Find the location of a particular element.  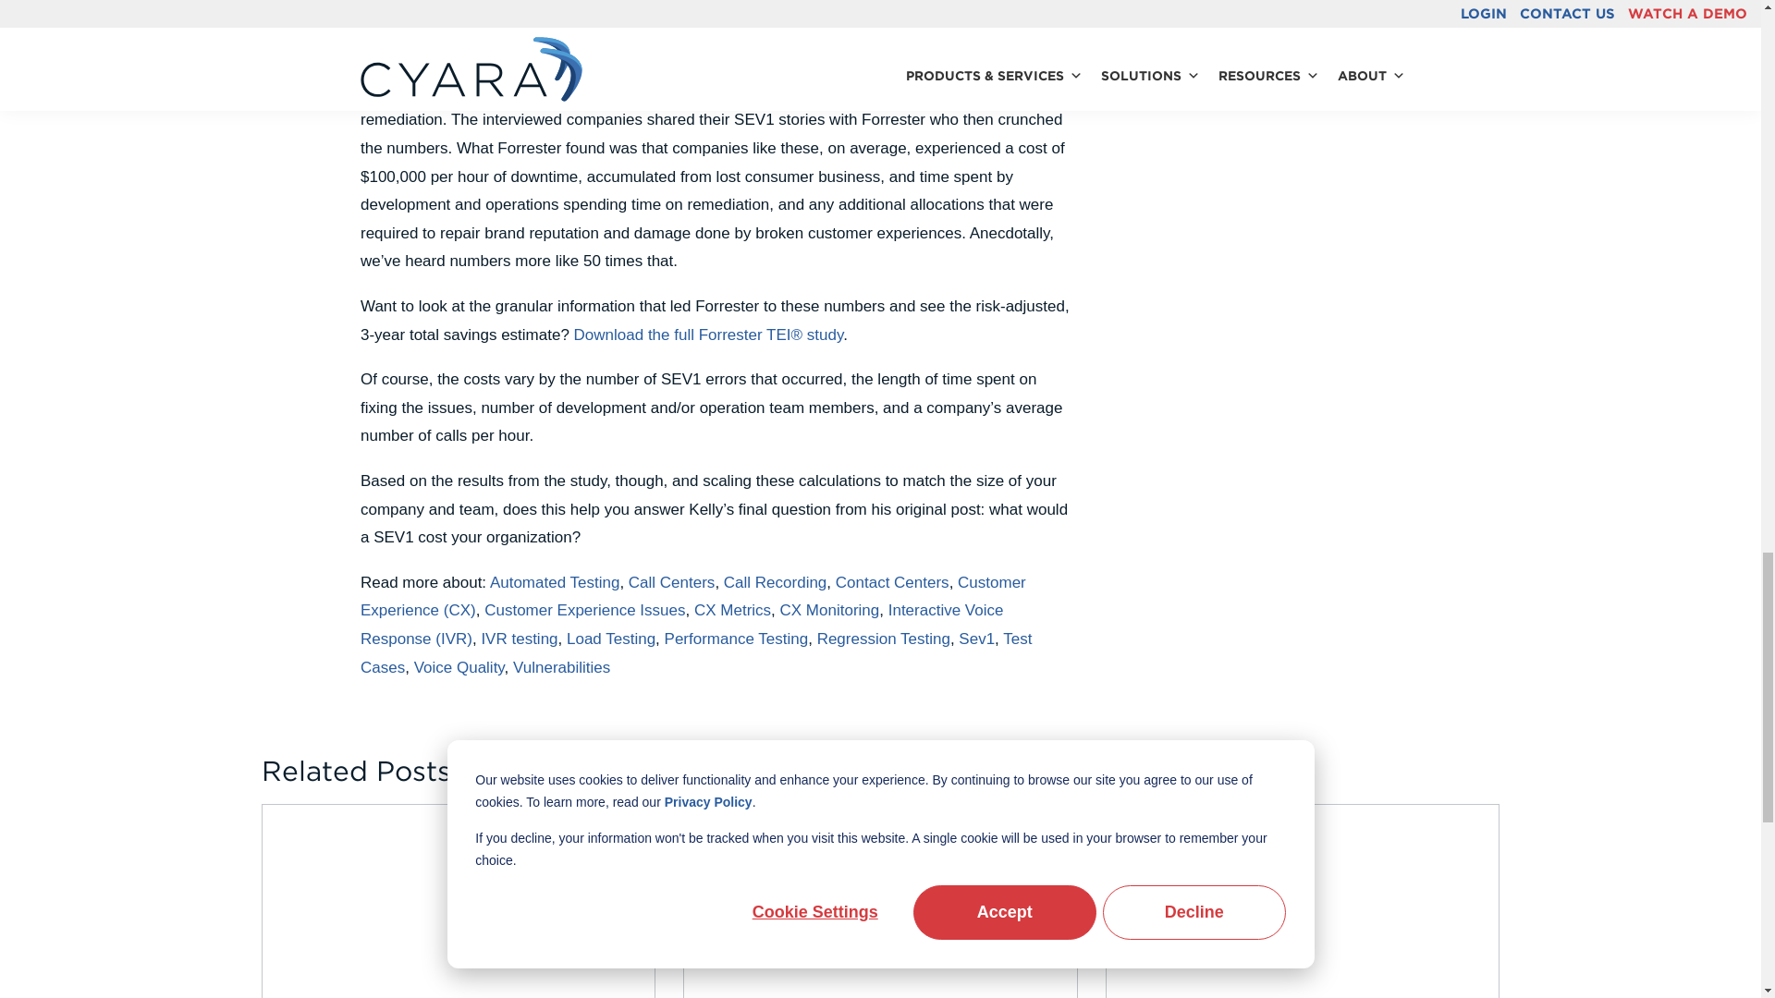

CX Monitoring is located at coordinates (830, 610).